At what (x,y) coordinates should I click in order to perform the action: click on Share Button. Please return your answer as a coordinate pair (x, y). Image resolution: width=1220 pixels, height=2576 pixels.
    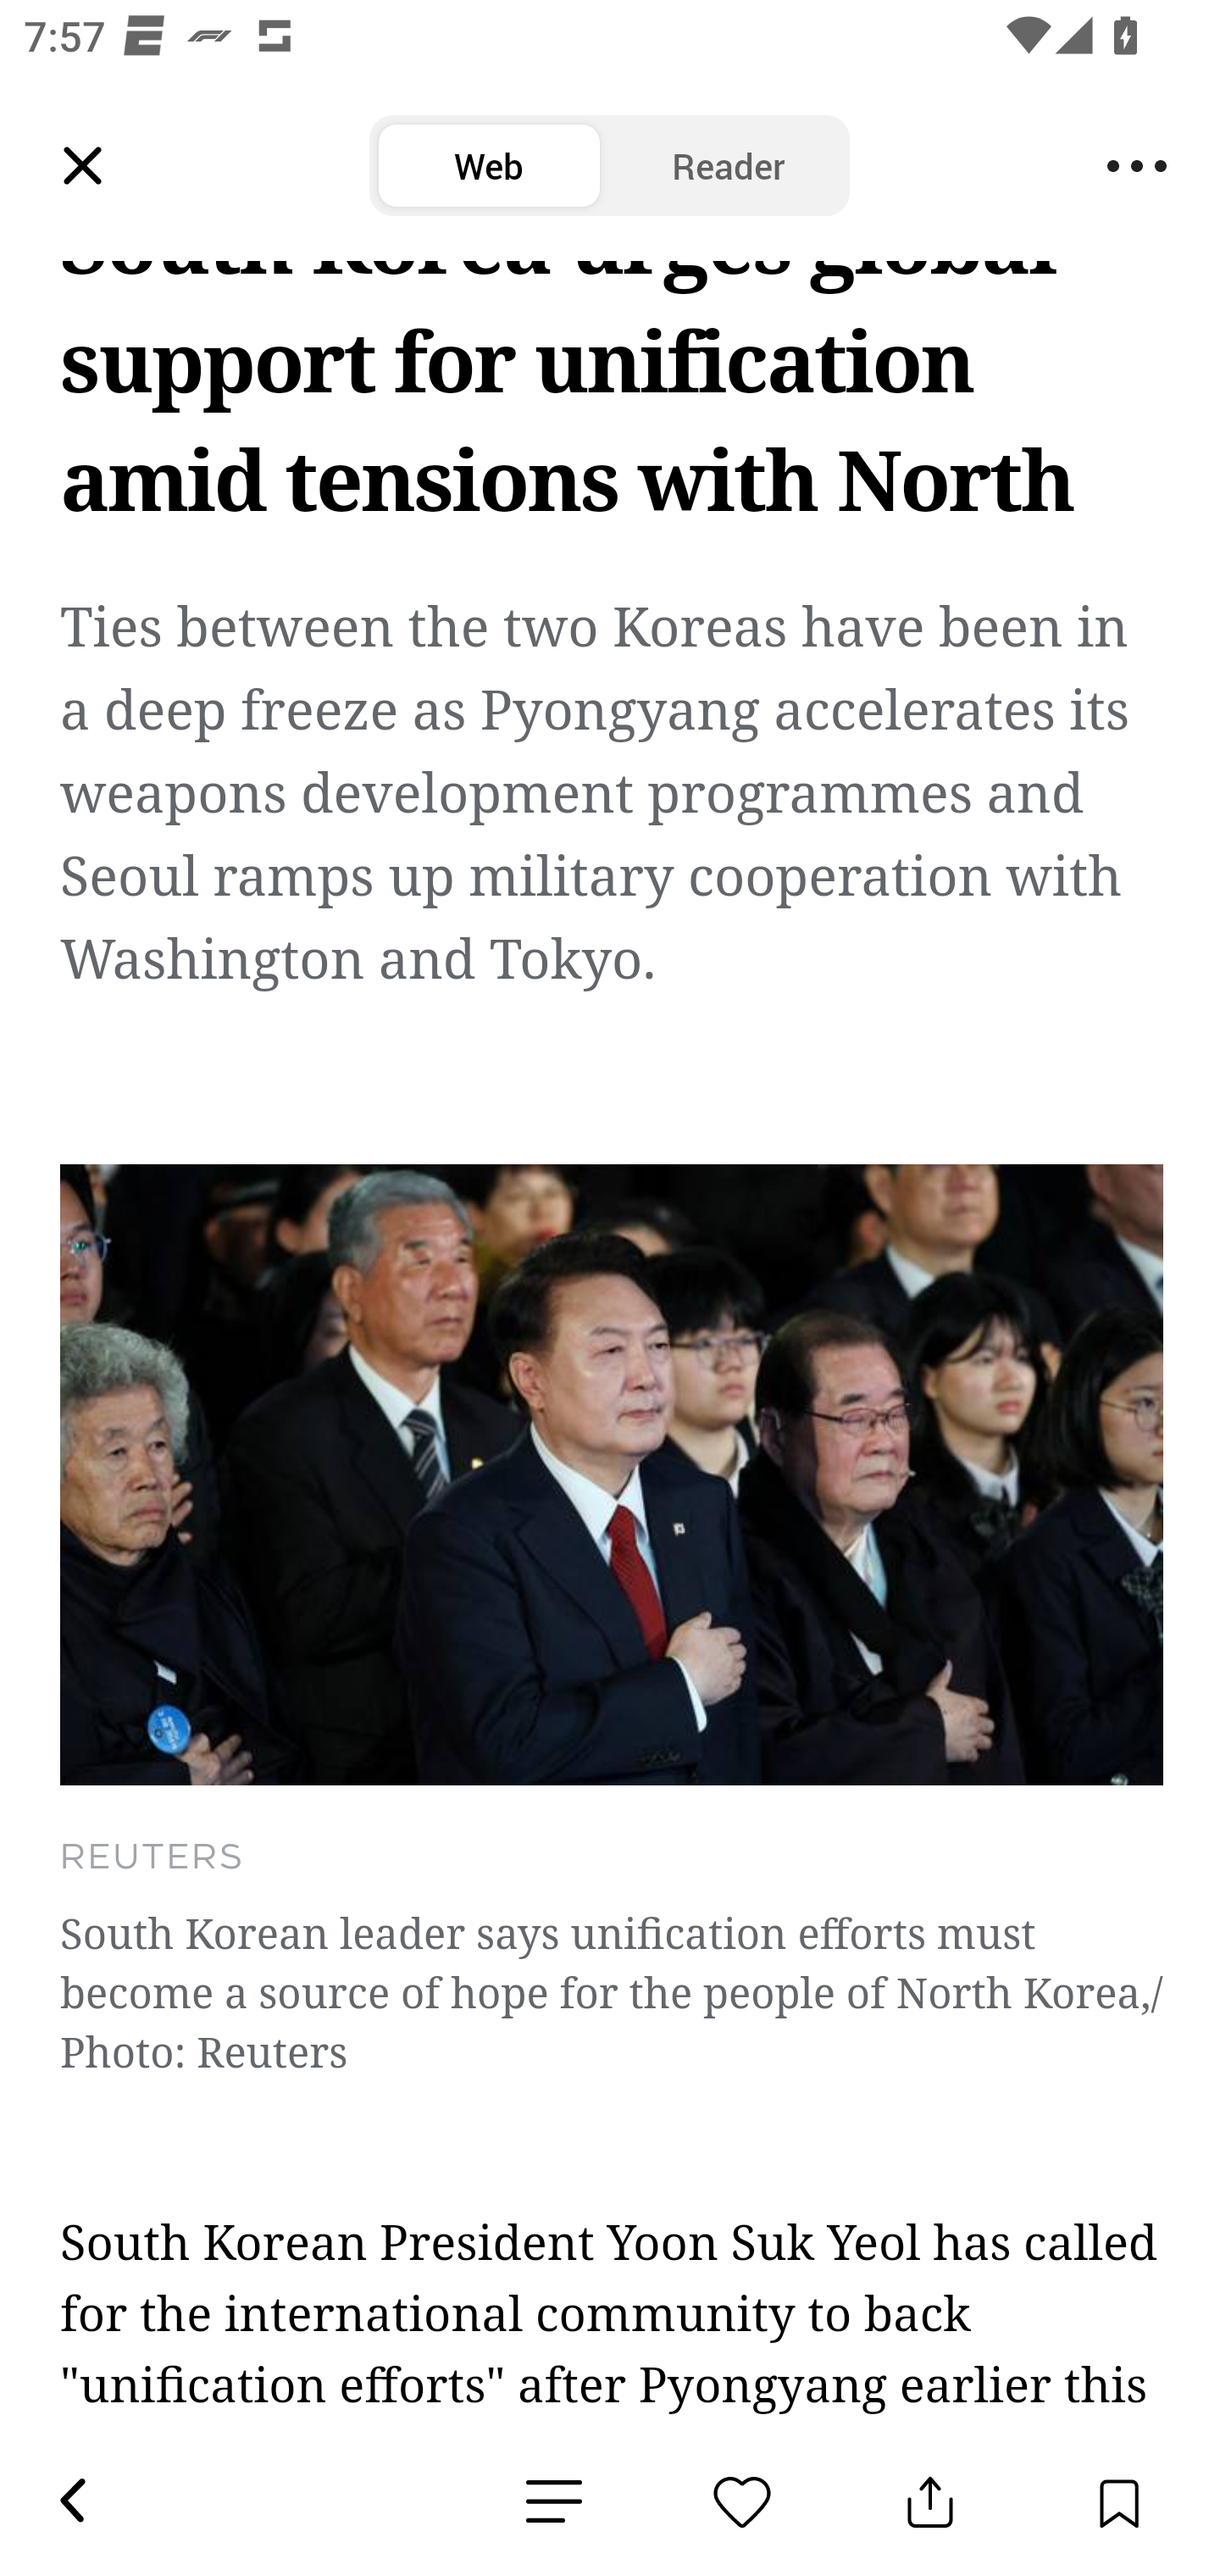
    Looking at the image, I should click on (930, 2501).